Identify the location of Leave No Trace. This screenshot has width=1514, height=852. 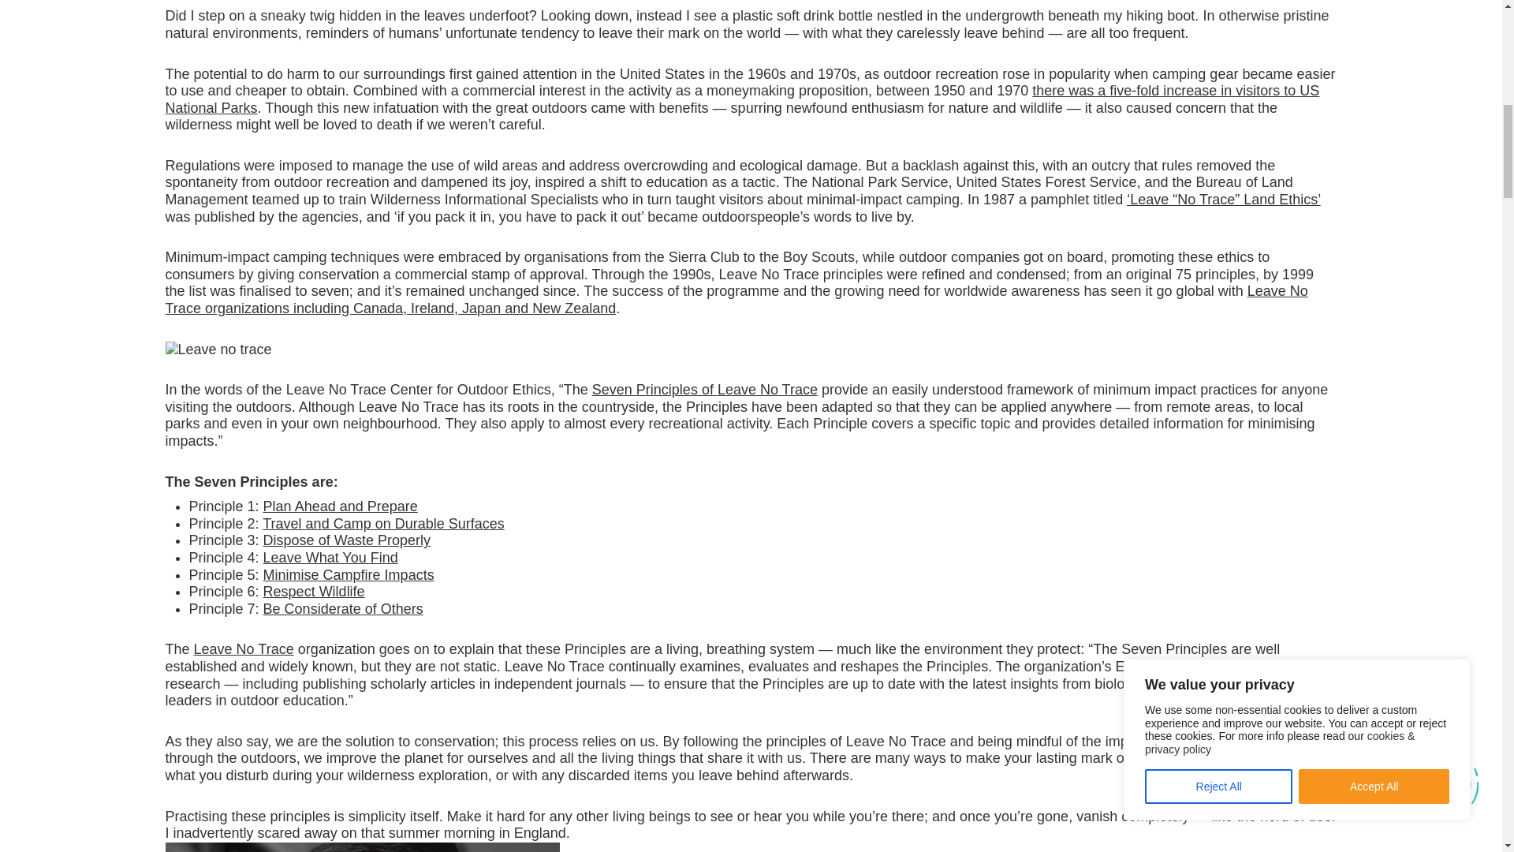
(243, 648).